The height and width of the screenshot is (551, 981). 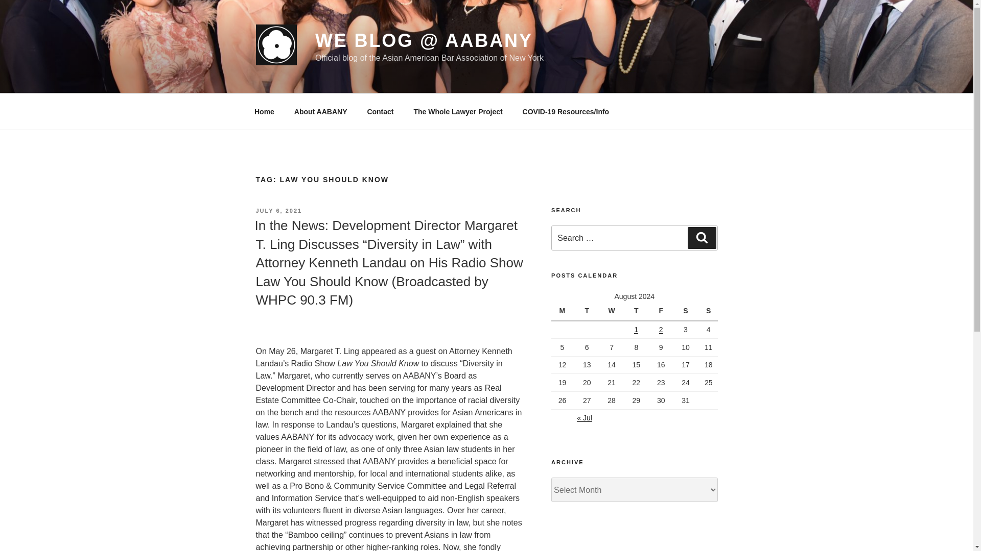 I want to click on Contact, so click(x=380, y=111).